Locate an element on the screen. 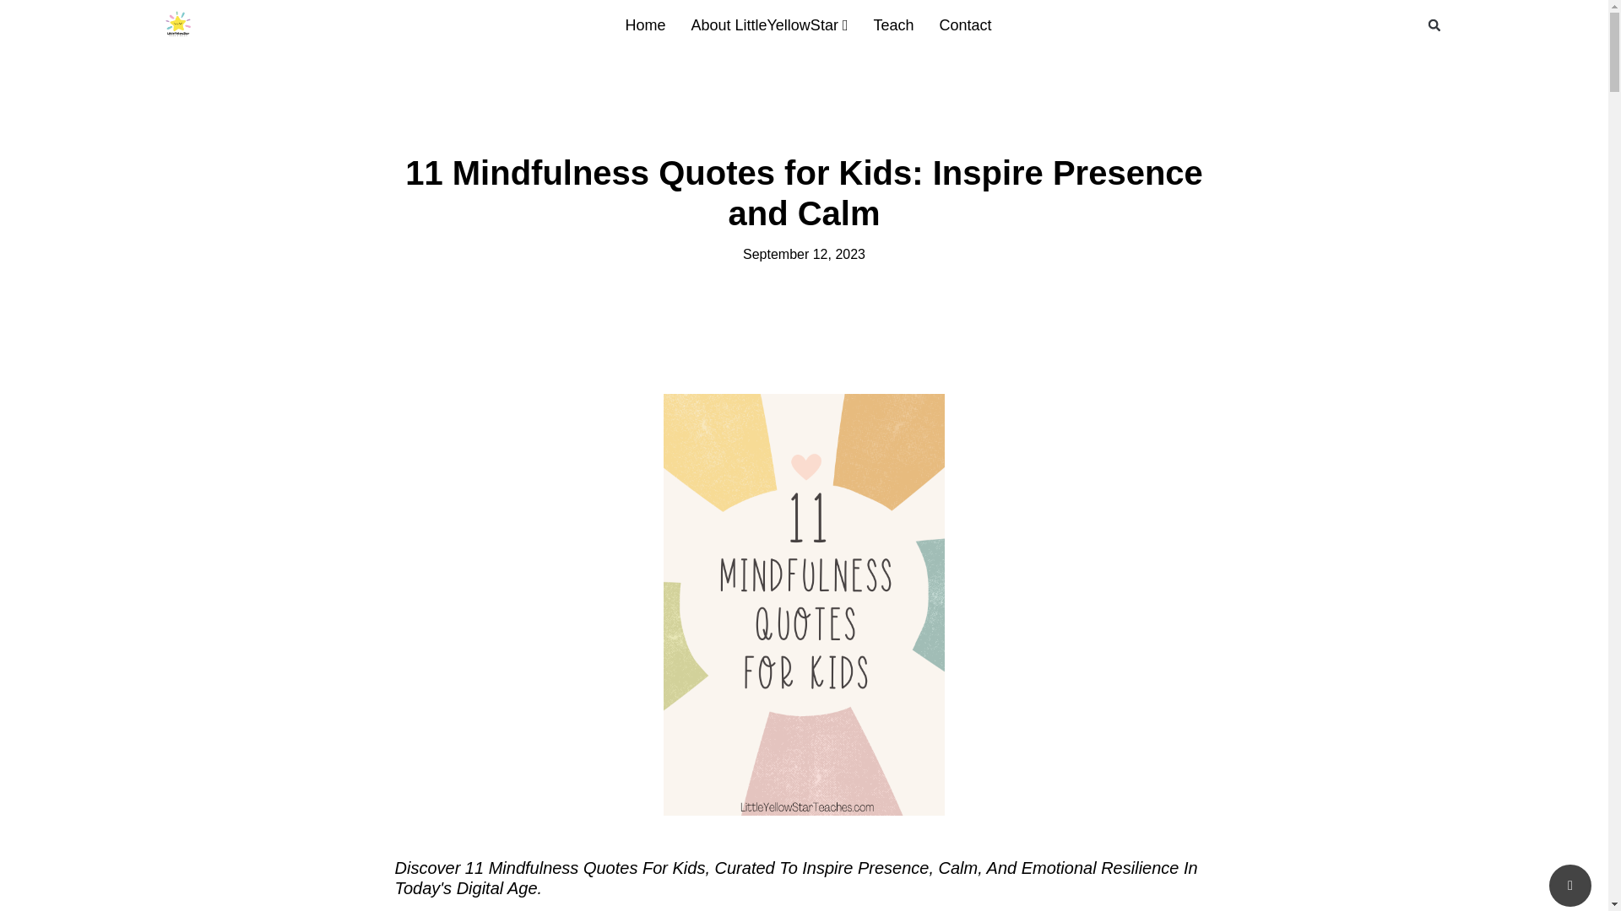  Teach is located at coordinates (893, 25).